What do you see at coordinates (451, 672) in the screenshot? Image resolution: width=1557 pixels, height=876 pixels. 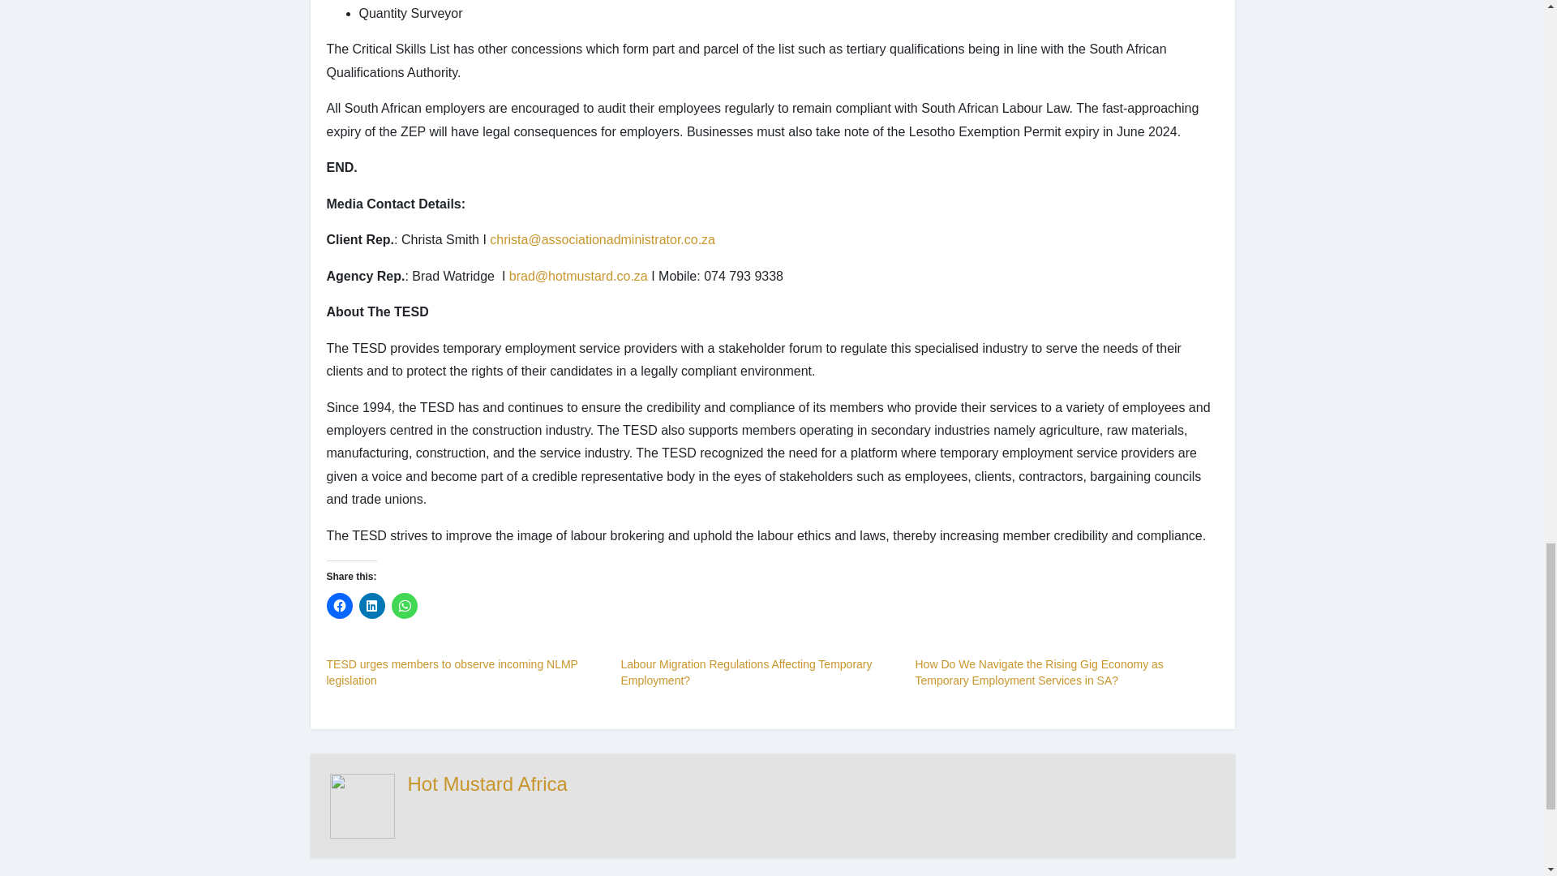 I see `TESD urges members to observe incoming NLMP legislation` at bounding box center [451, 672].